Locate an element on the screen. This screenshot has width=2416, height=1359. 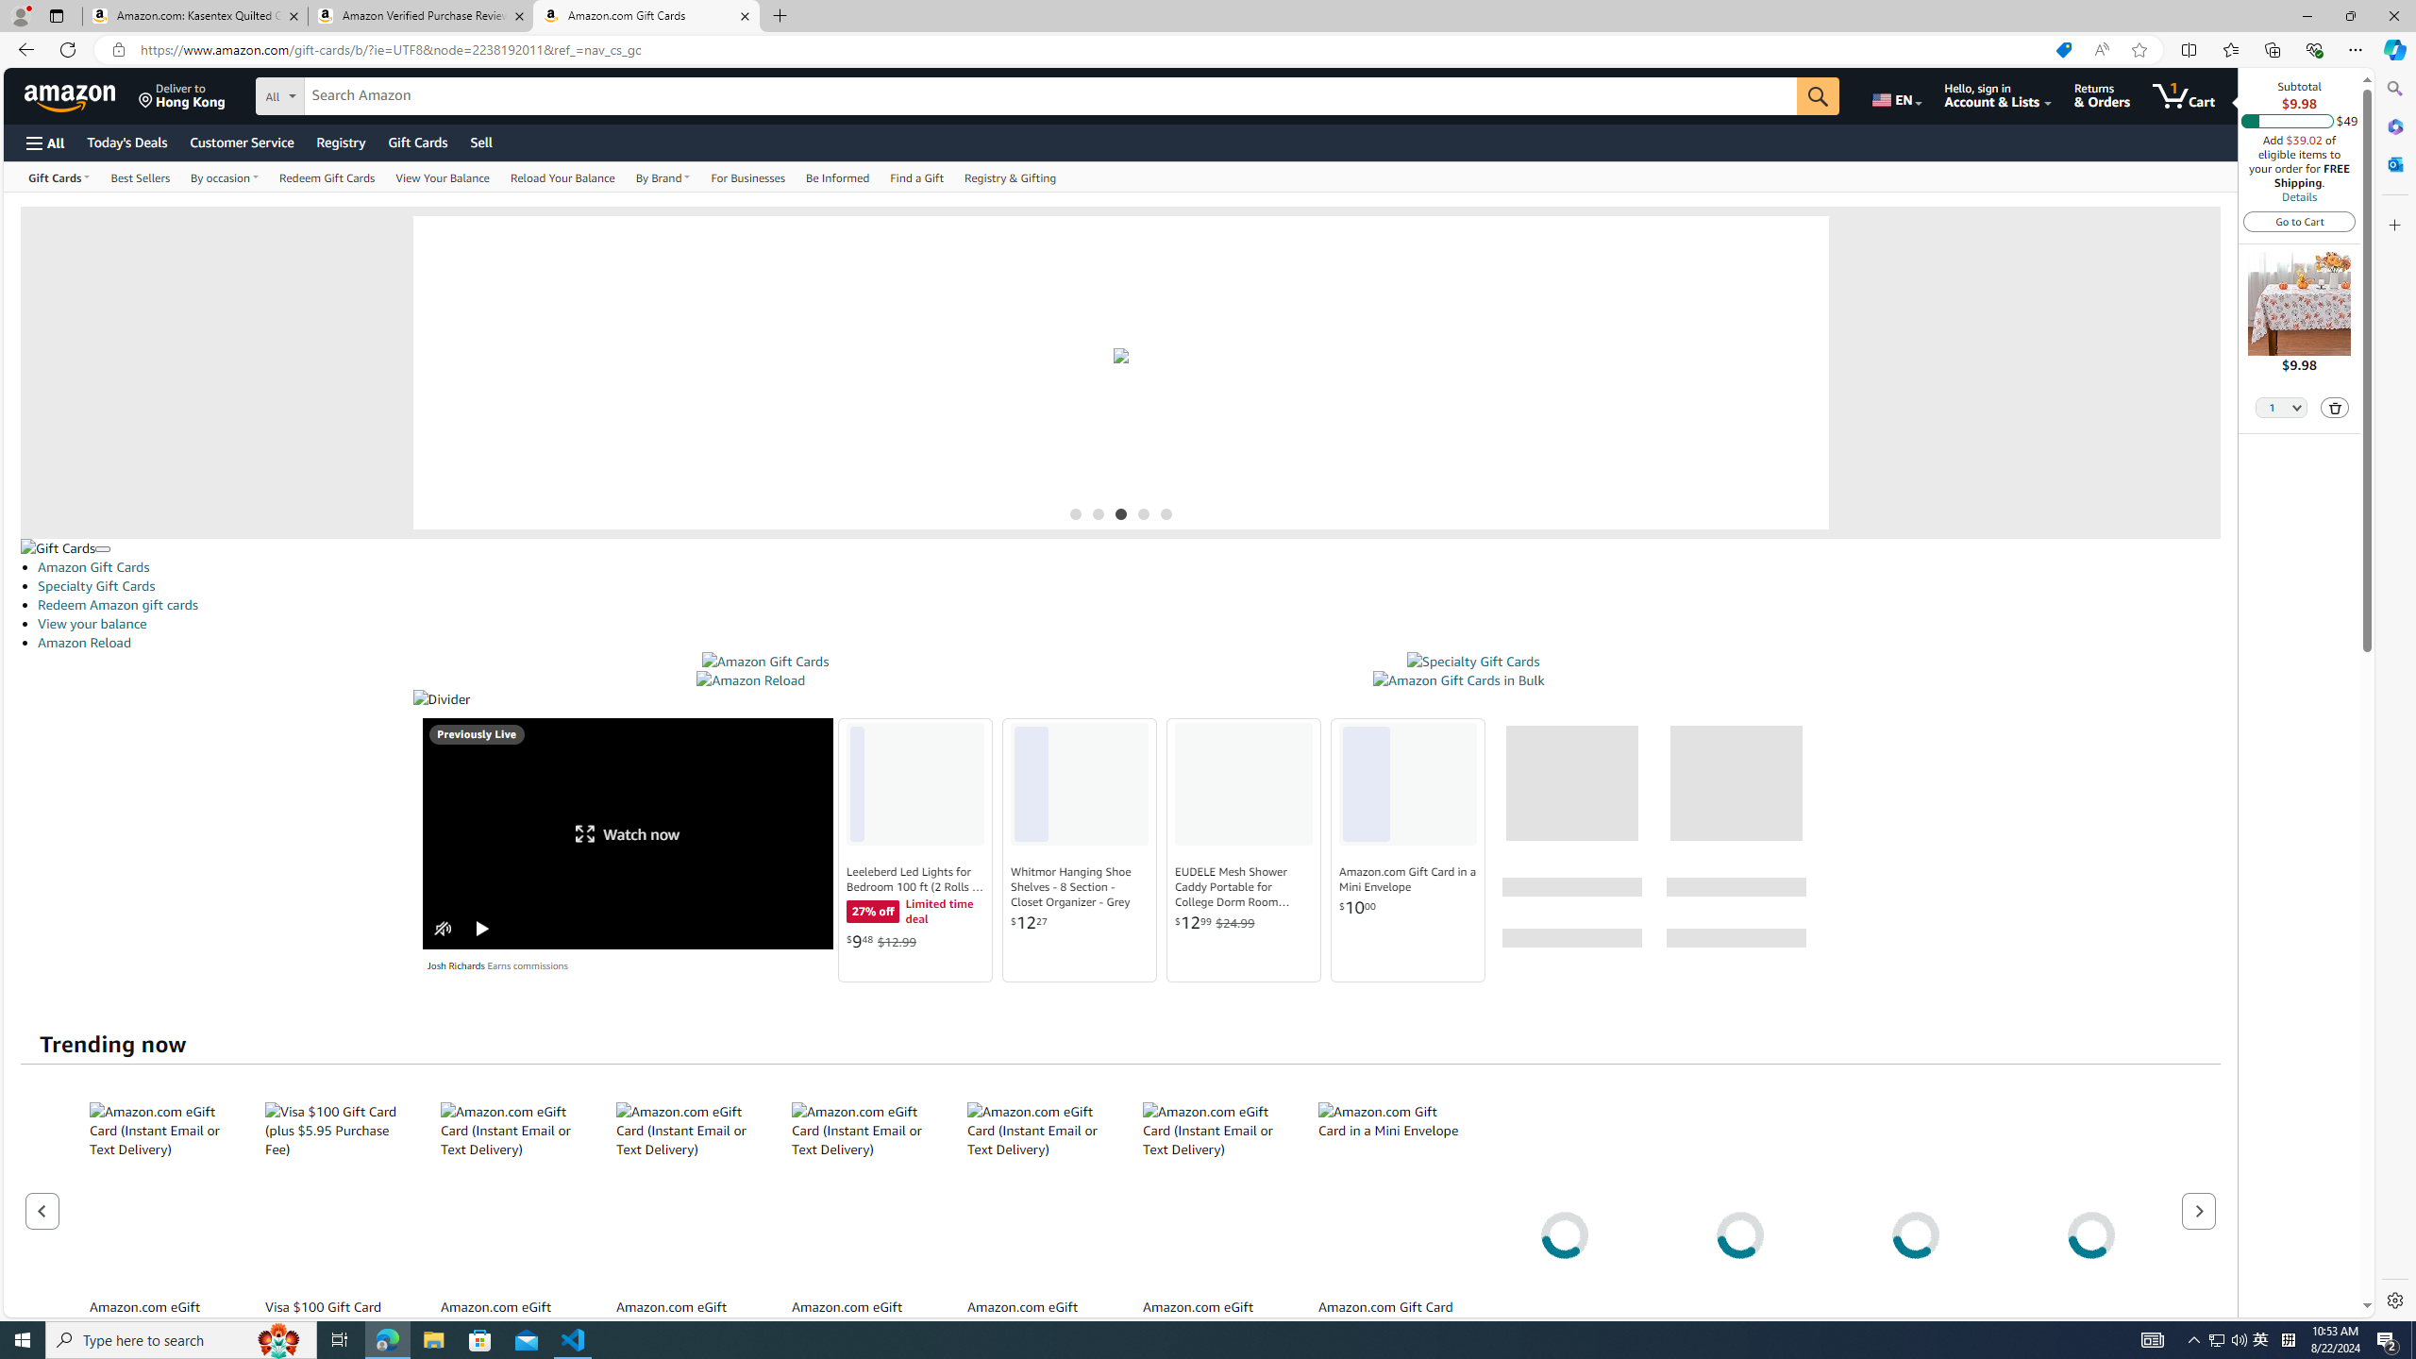
Amazon is located at coordinates (72, 95).